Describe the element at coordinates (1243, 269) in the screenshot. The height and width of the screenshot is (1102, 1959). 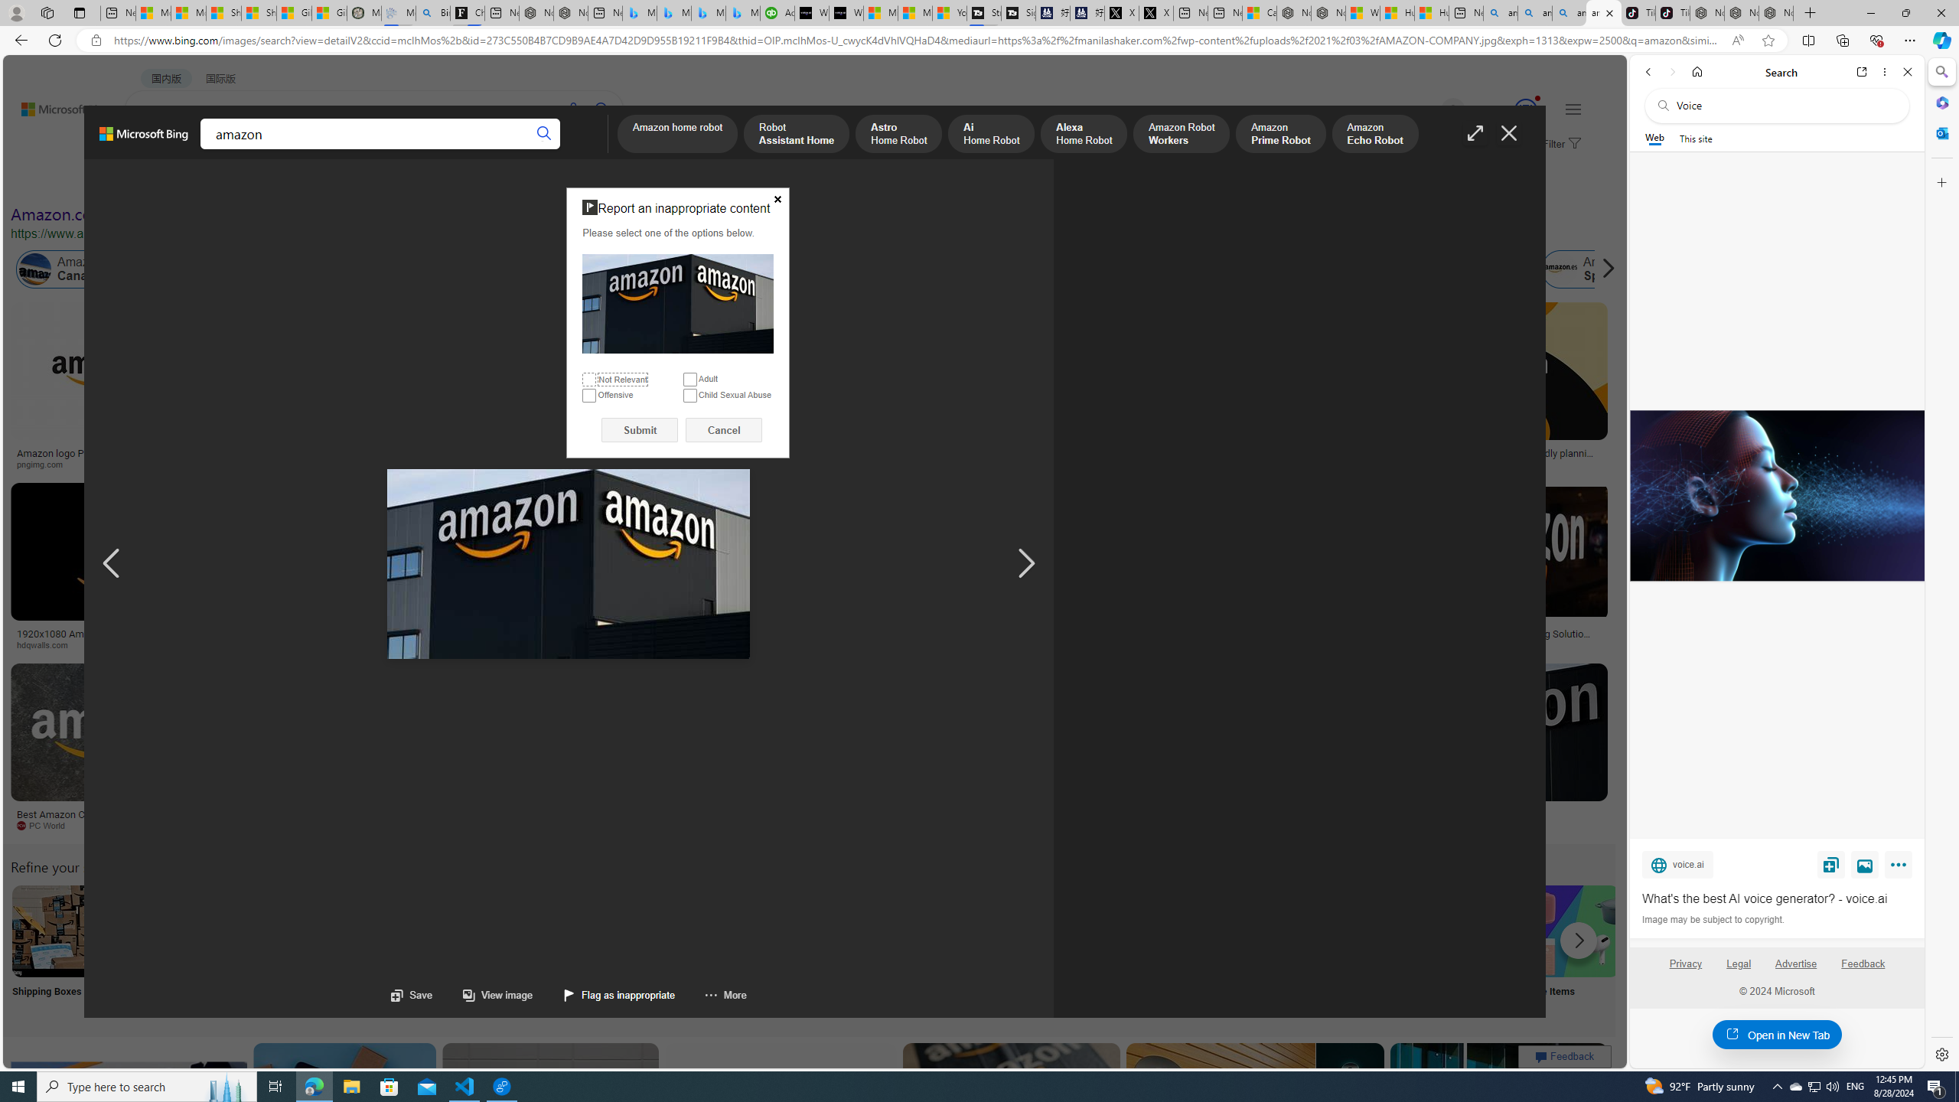
I see `Amazon.com.au` at that location.